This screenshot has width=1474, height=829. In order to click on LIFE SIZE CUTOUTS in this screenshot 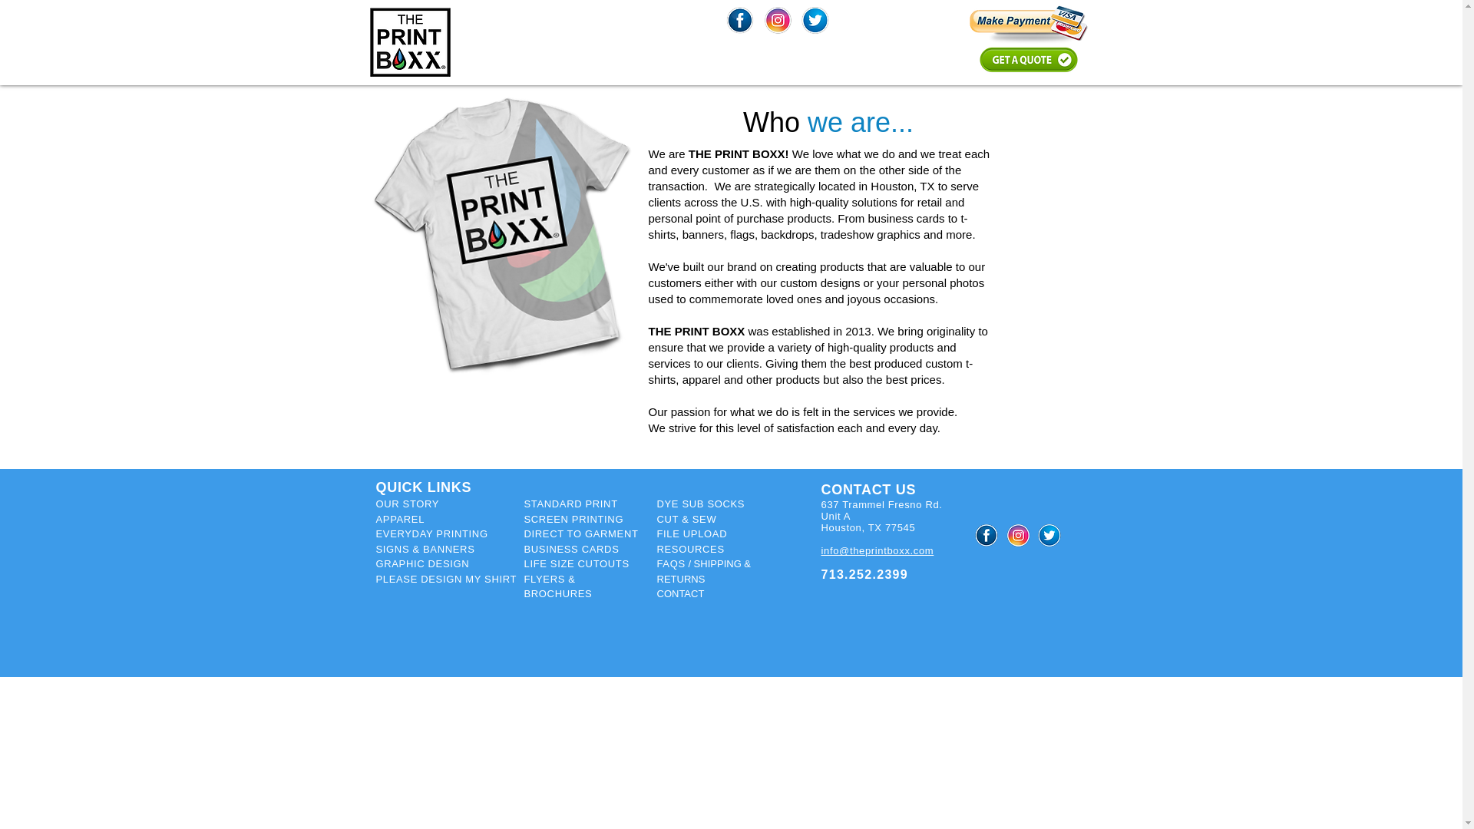, I will do `click(576, 563)`.